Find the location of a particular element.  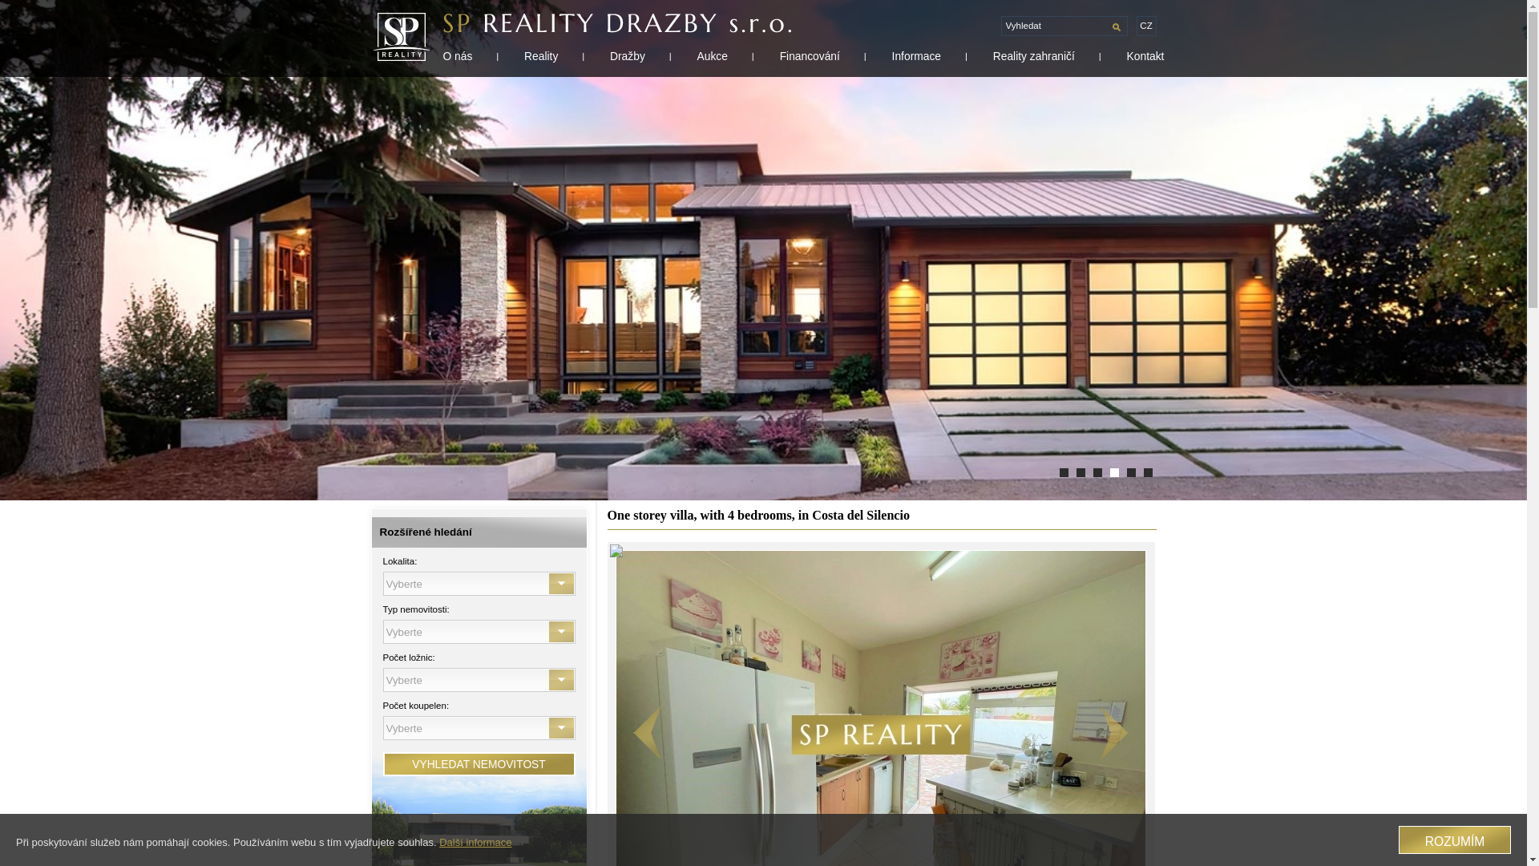

5 is located at coordinates (1081, 473).